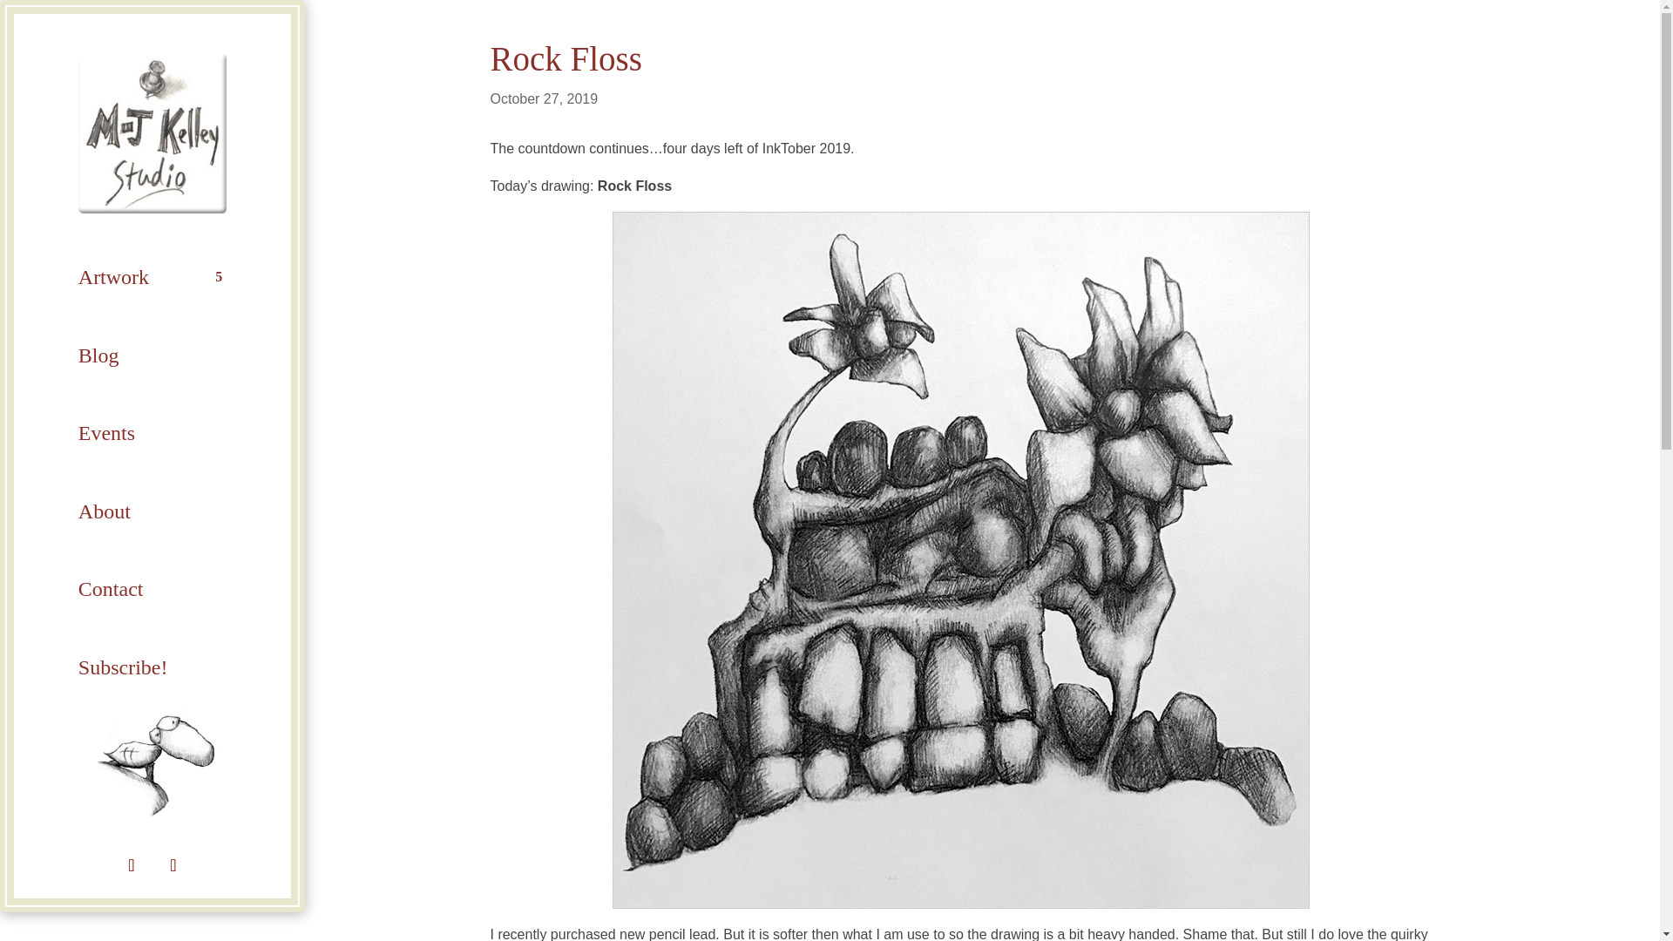 The height and width of the screenshot is (941, 1673). I want to click on Subscribe!, so click(152, 667).